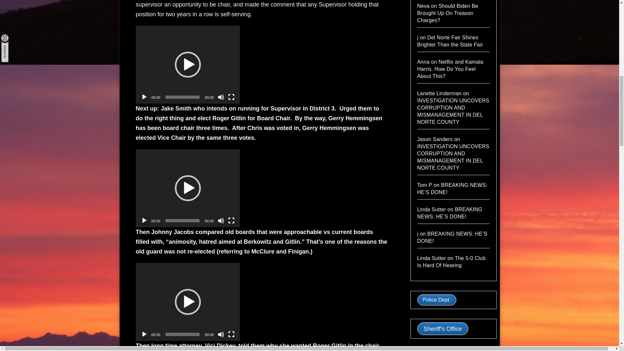  I want to click on Fullscreen, so click(231, 97).